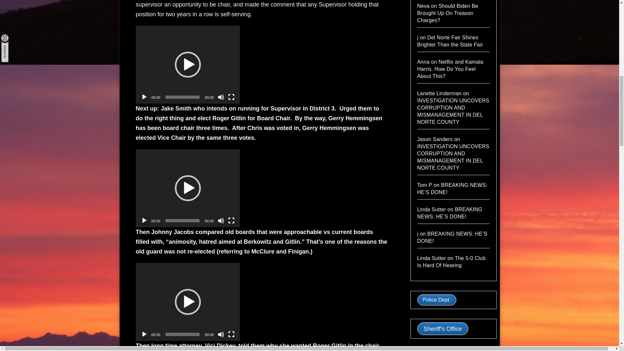  I want to click on Fullscreen, so click(231, 97).